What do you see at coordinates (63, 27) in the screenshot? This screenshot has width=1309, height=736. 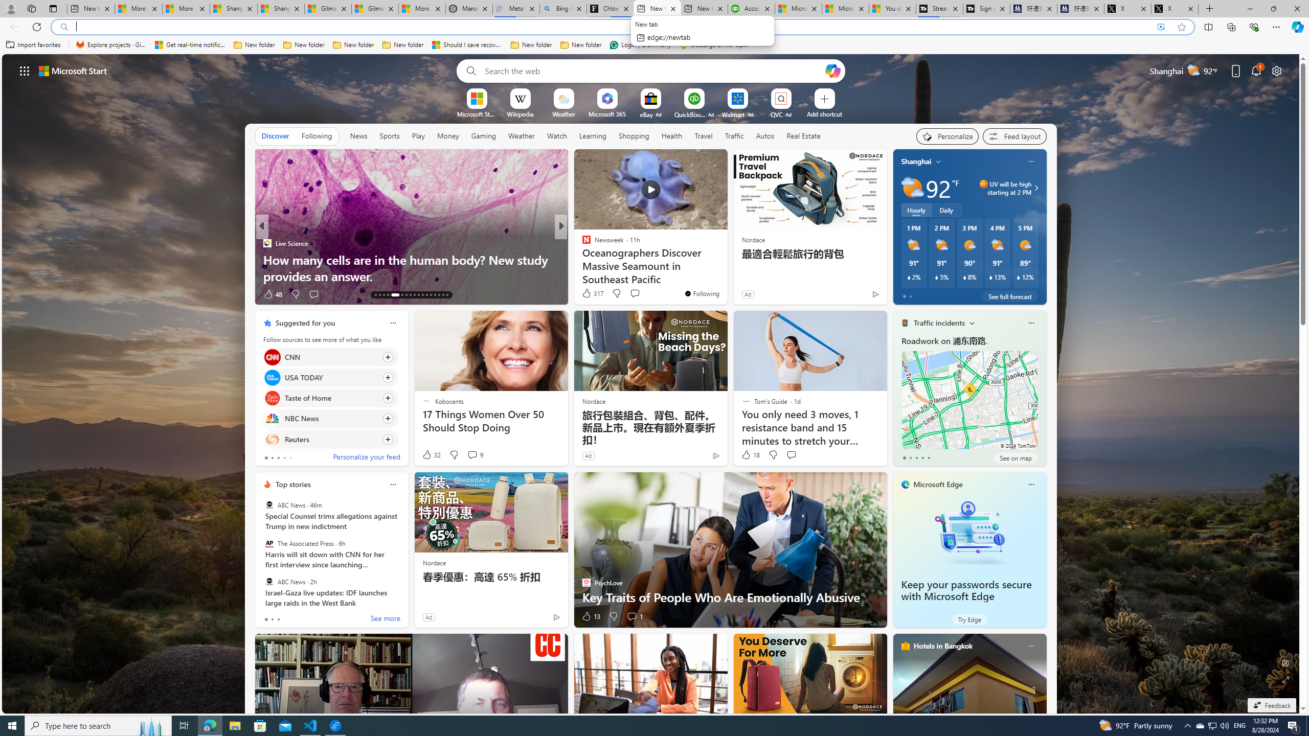 I see `Search icon` at bounding box center [63, 27].